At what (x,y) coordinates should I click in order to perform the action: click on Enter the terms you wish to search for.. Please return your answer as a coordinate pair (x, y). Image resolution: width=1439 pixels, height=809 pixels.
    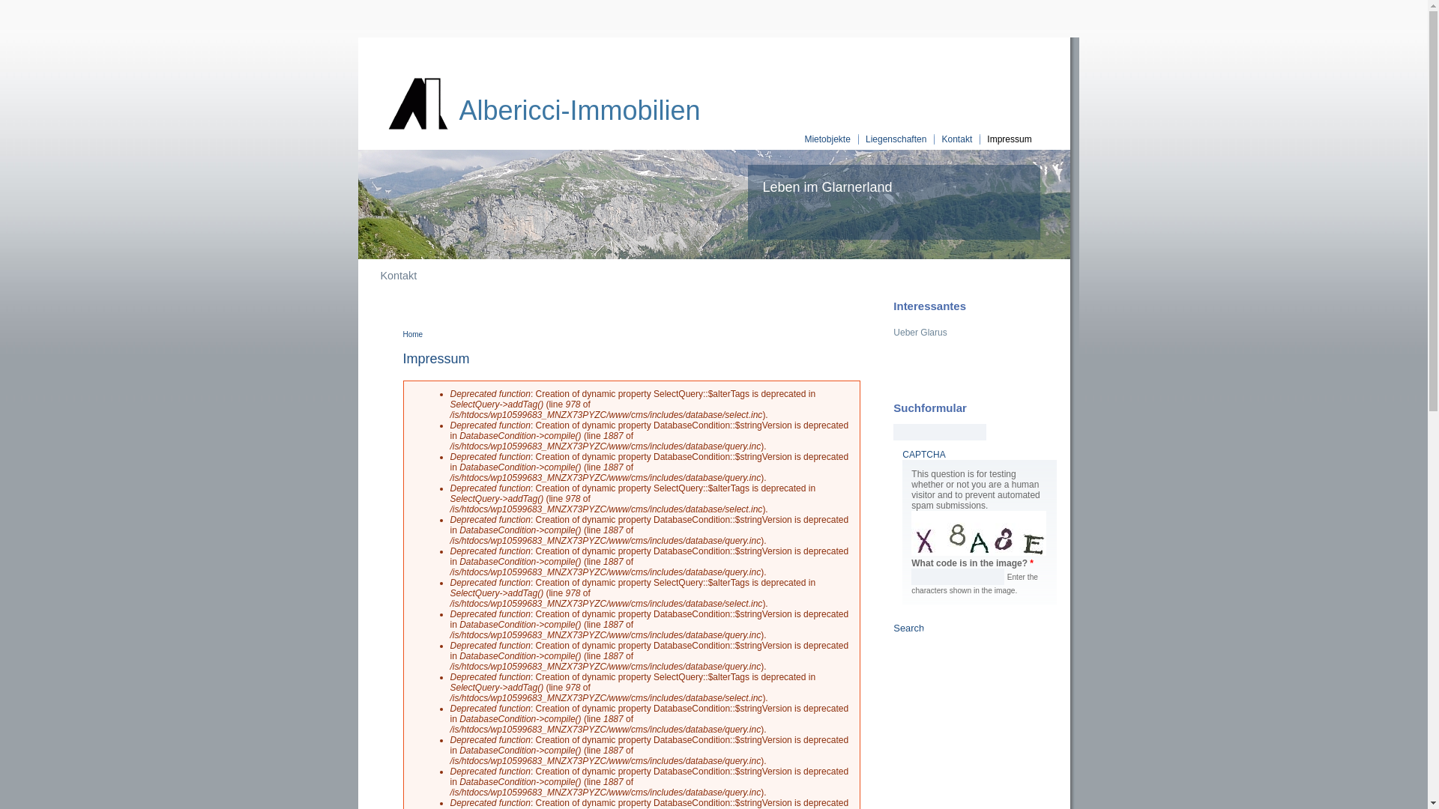
    Looking at the image, I should click on (940, 432).